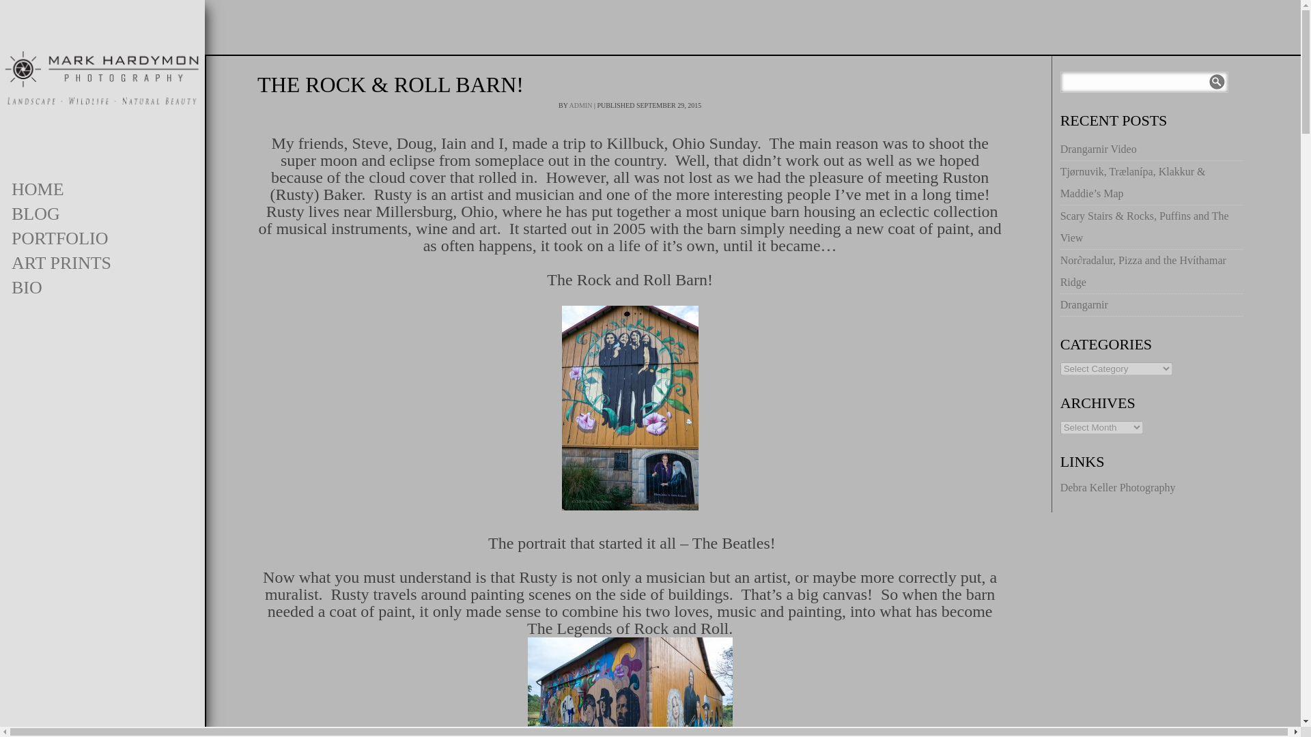 This screenshot has width=1311, height=737. Describe the element at coordinates (102, 78) in the screenshot. I see `mark hardymon photography` at that location.